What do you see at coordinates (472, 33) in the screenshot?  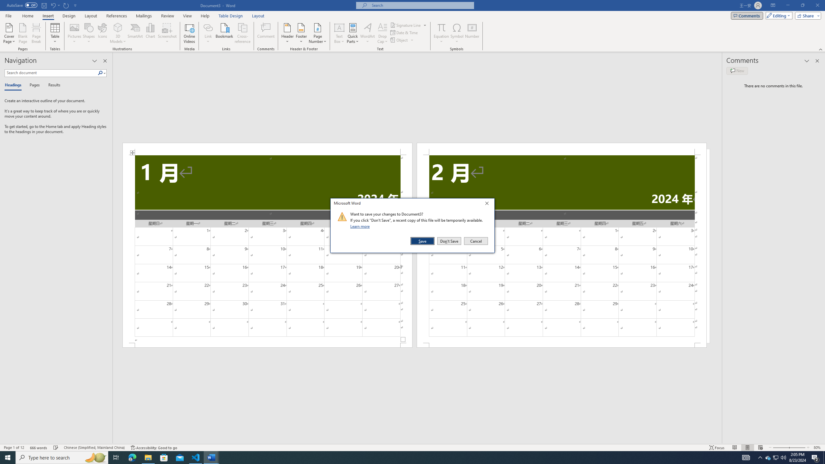 I see `Number...` at bounding box center [472, 33].